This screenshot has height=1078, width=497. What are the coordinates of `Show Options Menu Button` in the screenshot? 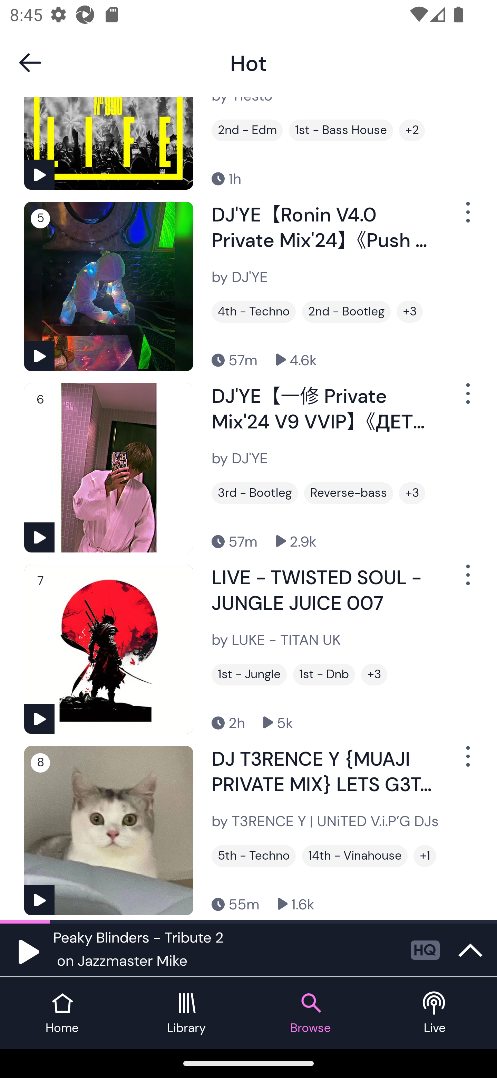 It's located at (467, 399).